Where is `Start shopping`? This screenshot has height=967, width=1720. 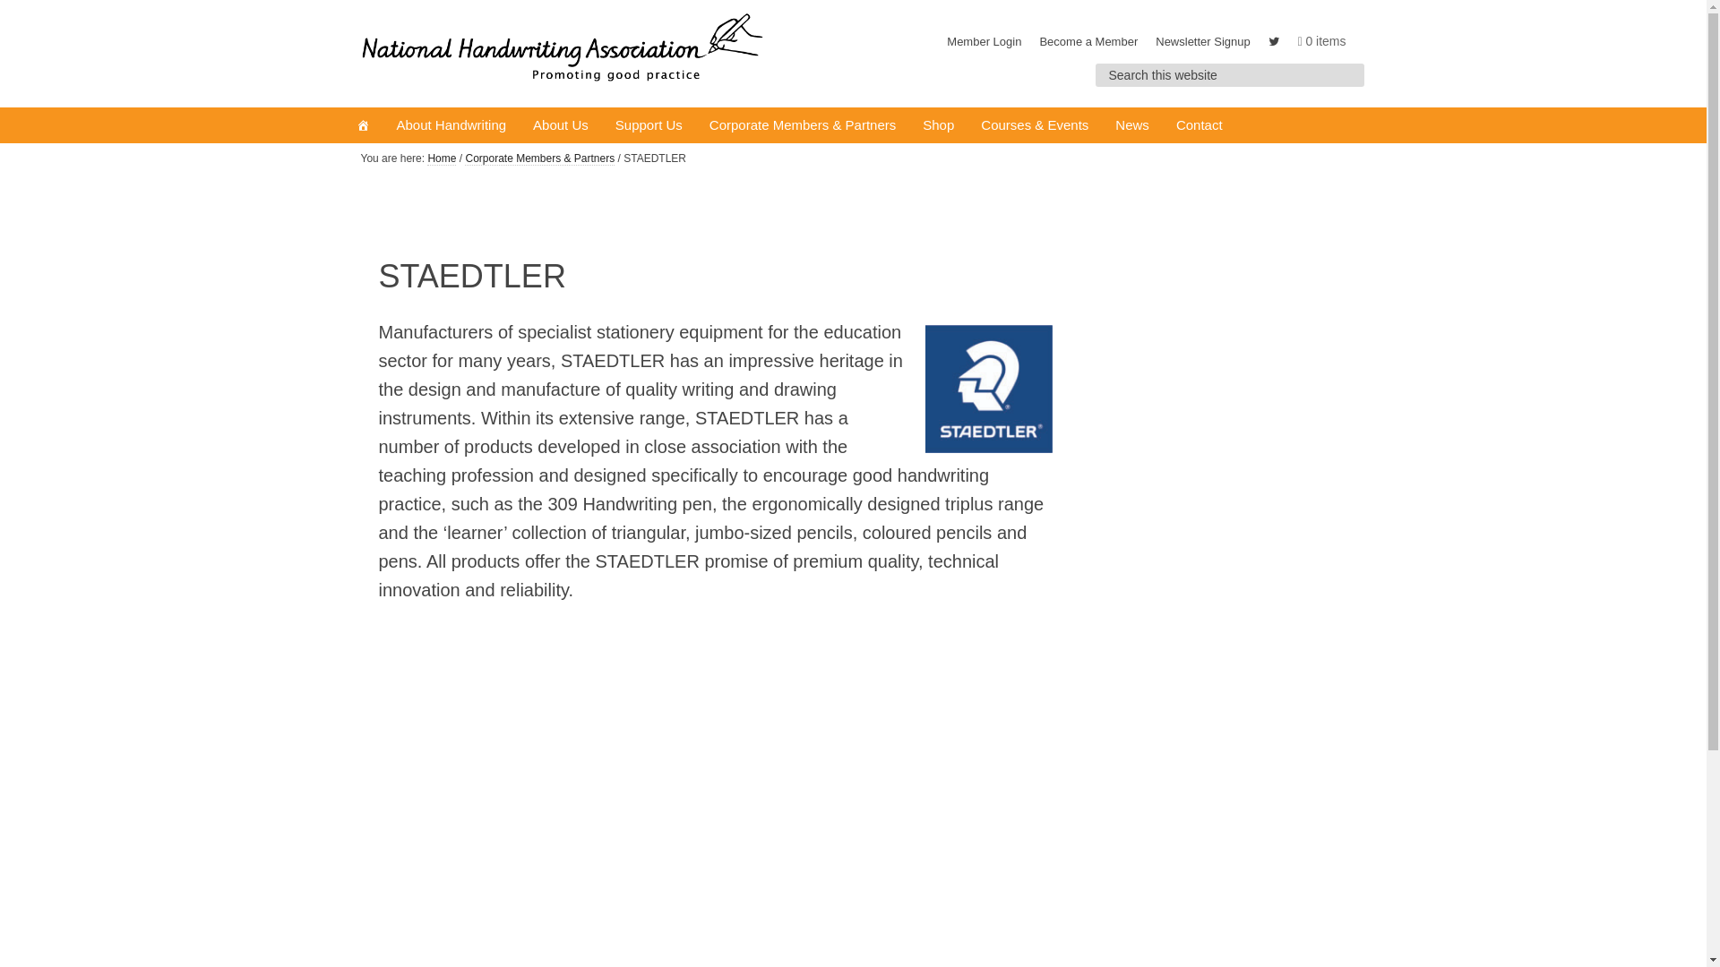 Start shopping is located at coordinates (1322, 41).